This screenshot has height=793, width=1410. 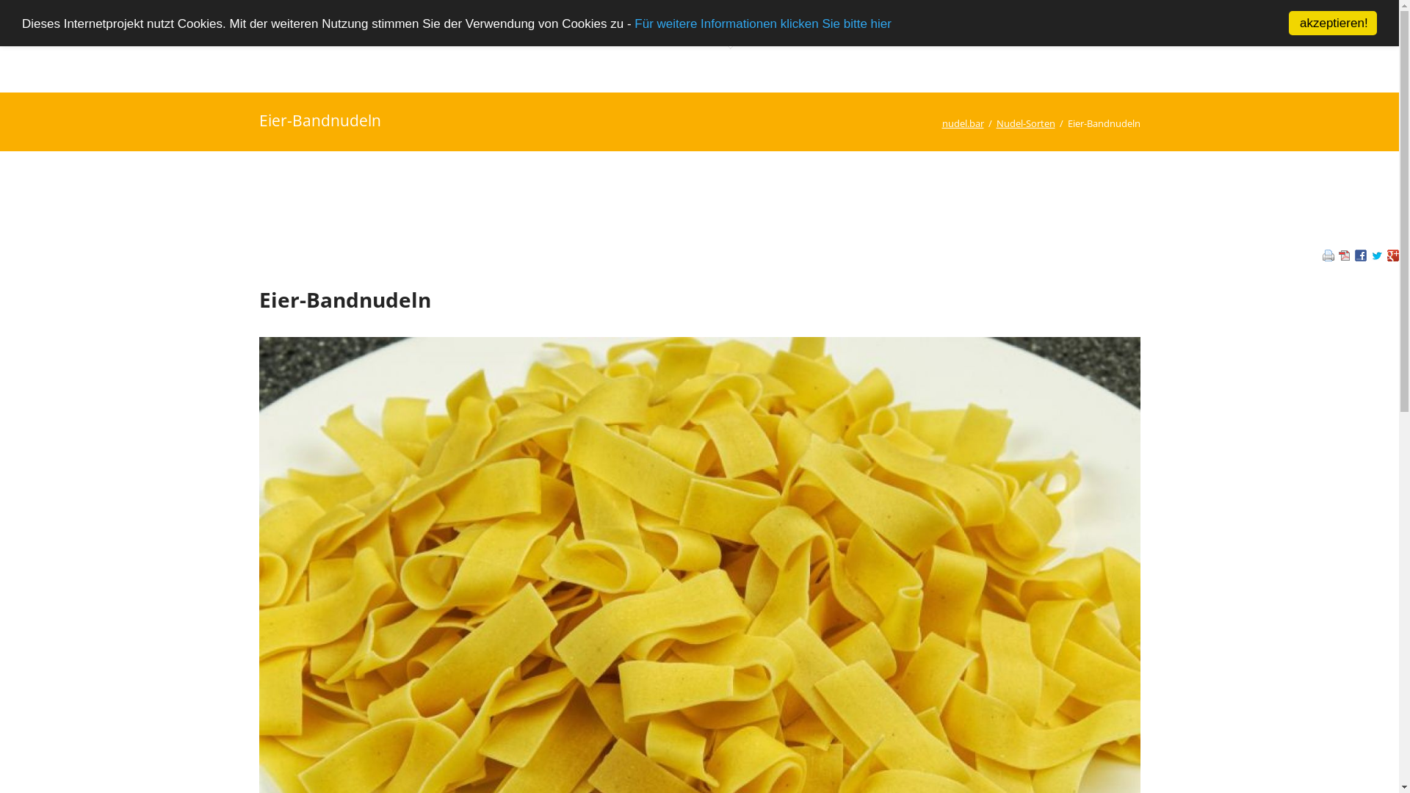 What do you see at coordinates (861, 21) in the screenshot?
I see `NUDEL-REZEPTE` at bounding box center [861, 21].